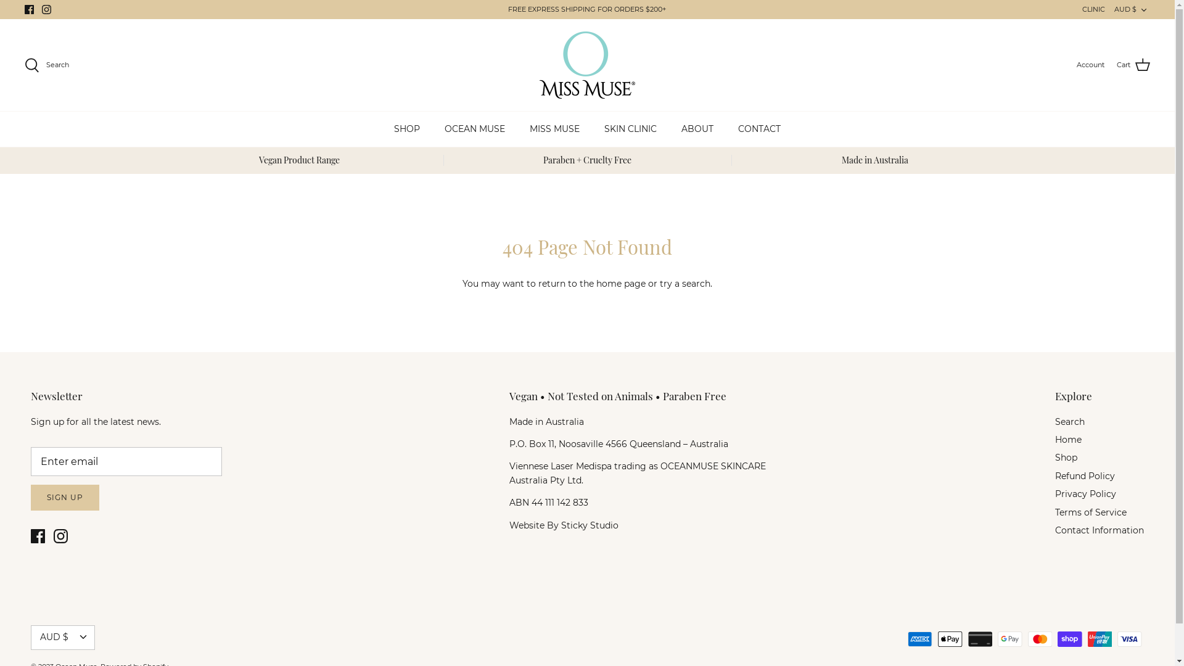 This screenshot has width=1184, height=666. I want to click on home page, so click(621, 284).